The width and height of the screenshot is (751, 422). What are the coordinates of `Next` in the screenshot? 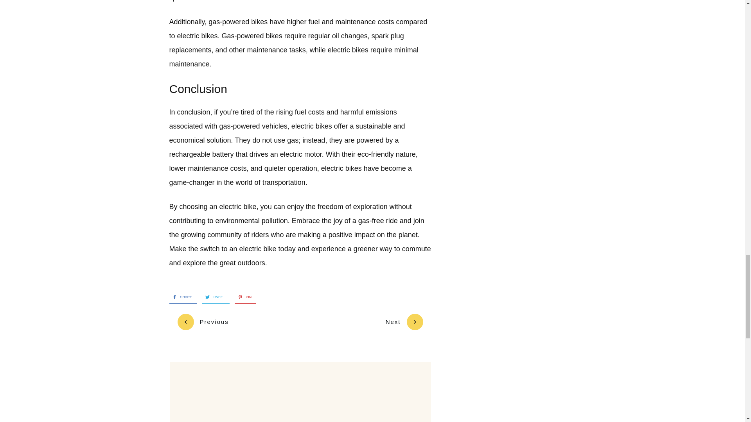 It's located at (404, 322).